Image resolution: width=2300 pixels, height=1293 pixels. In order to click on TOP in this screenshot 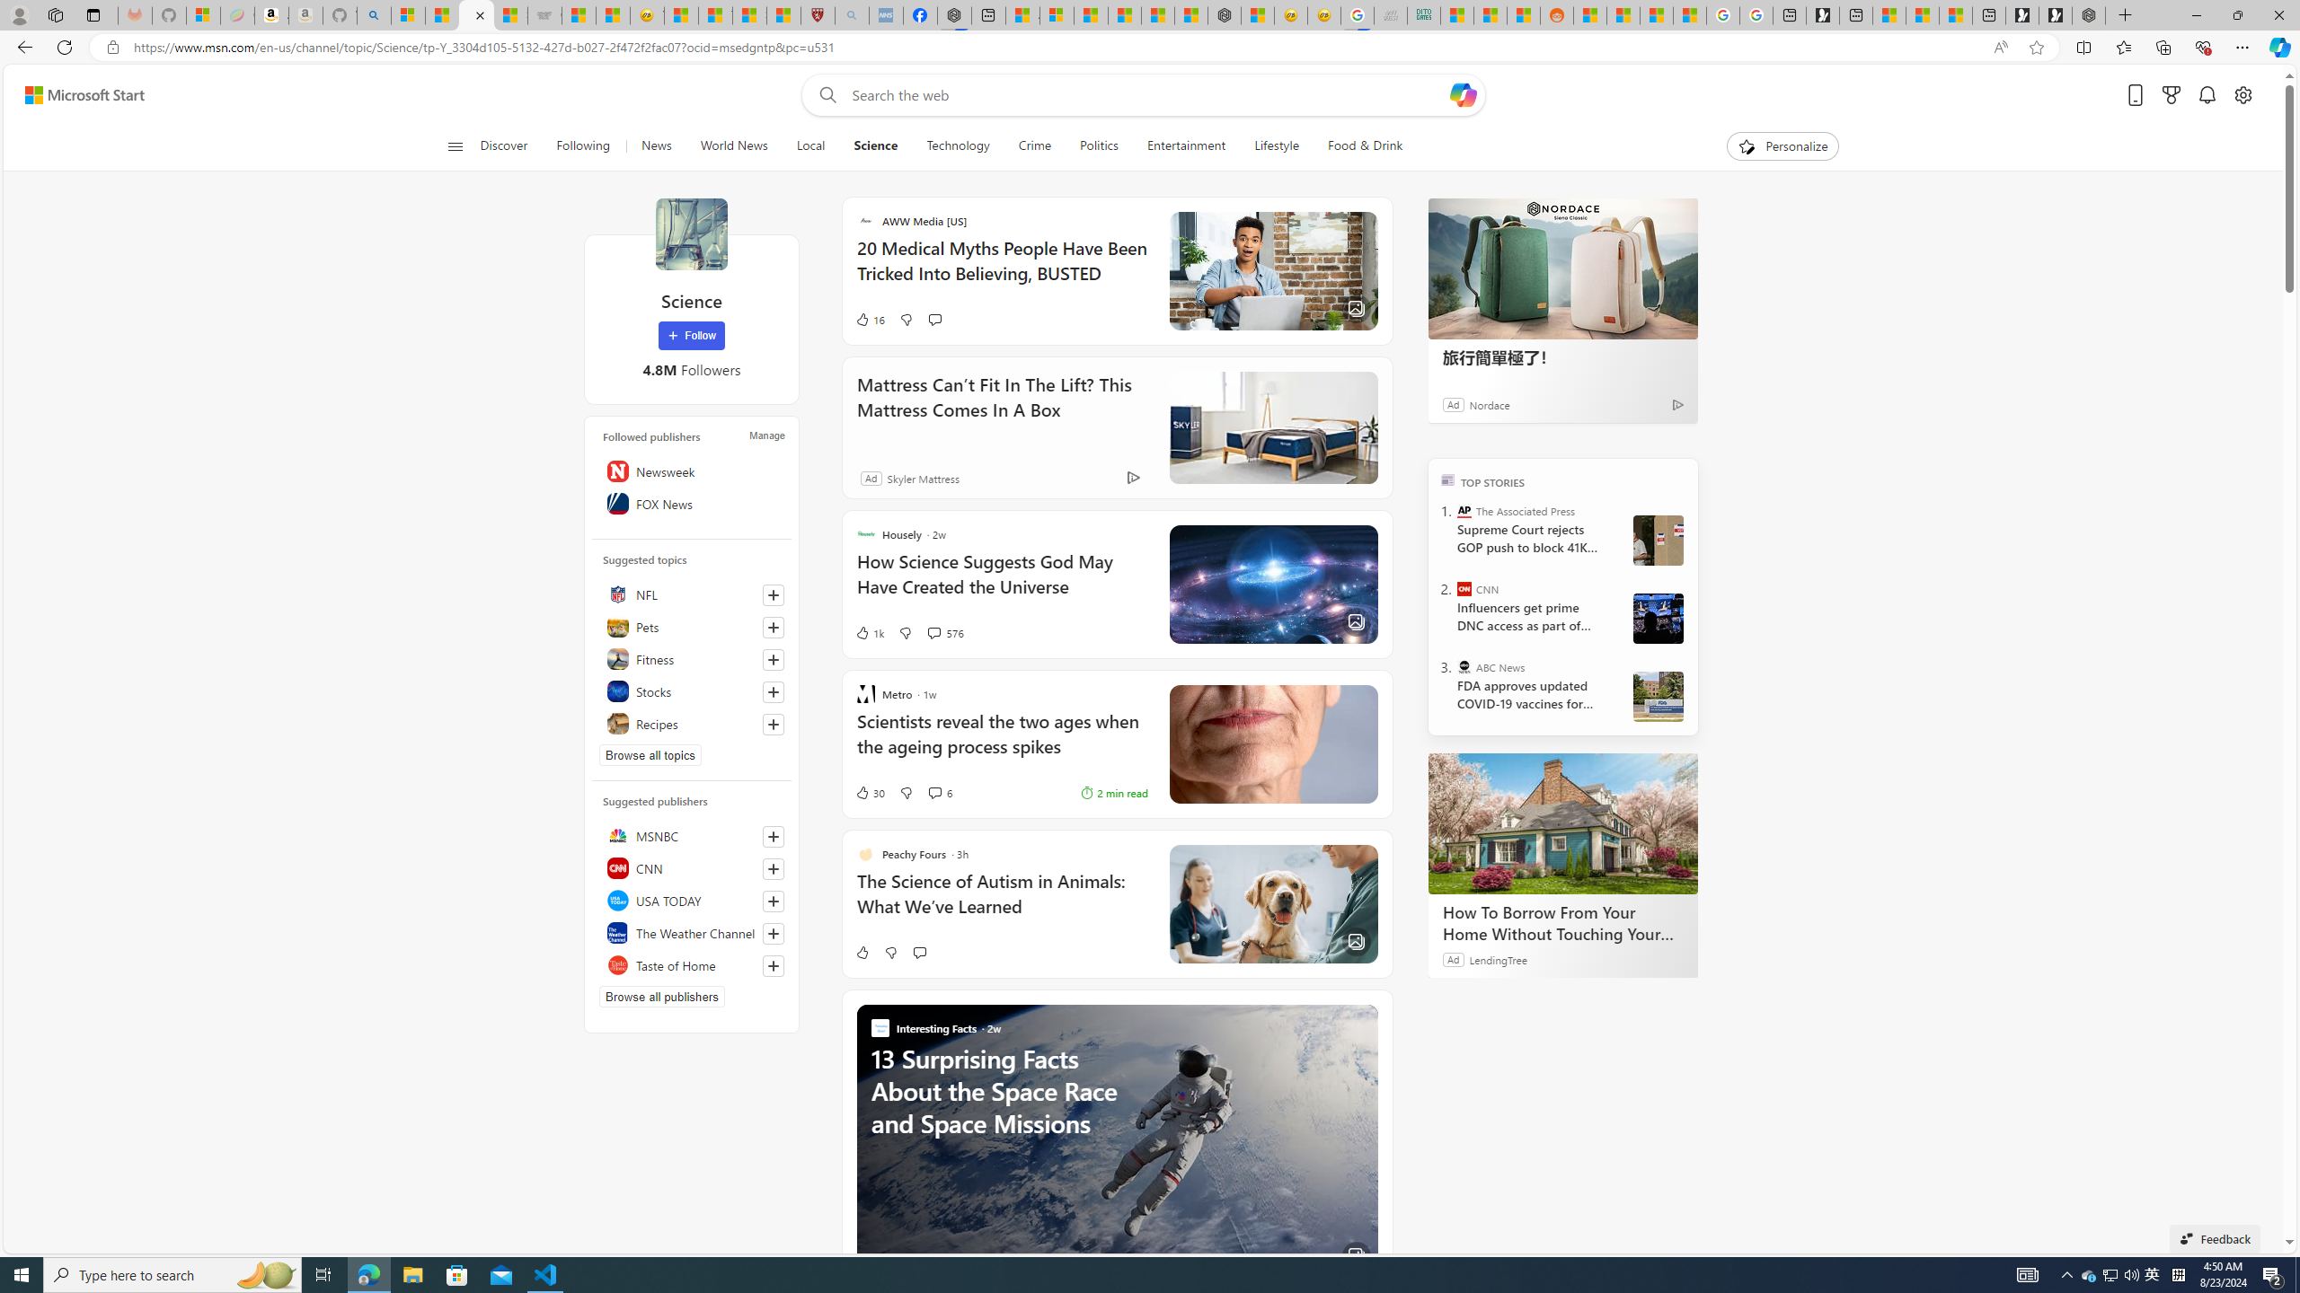, I will do `click(1448, 479)`.